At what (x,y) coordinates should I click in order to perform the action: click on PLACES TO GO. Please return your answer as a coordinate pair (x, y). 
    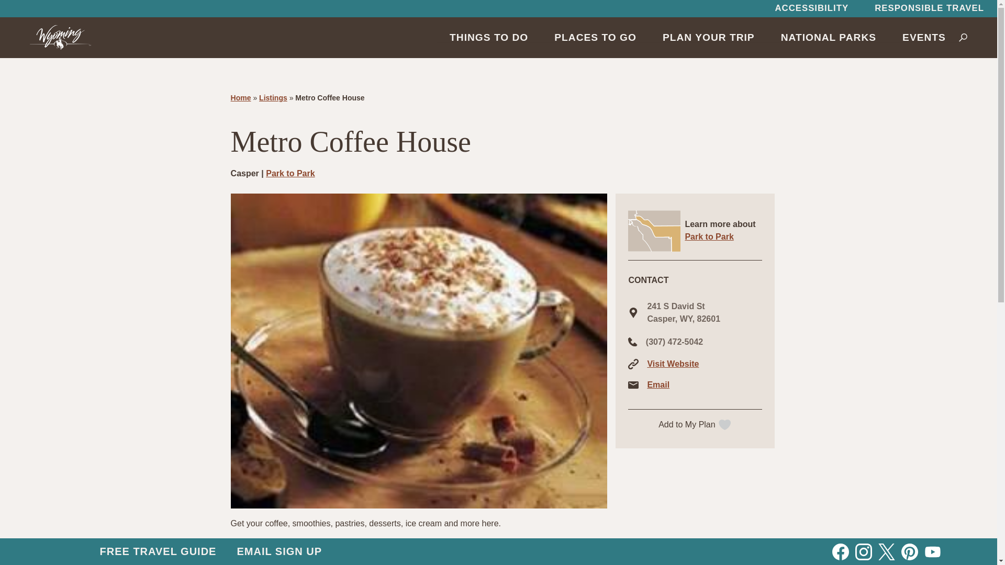
    Looking at the image, I should click on (595, 37).